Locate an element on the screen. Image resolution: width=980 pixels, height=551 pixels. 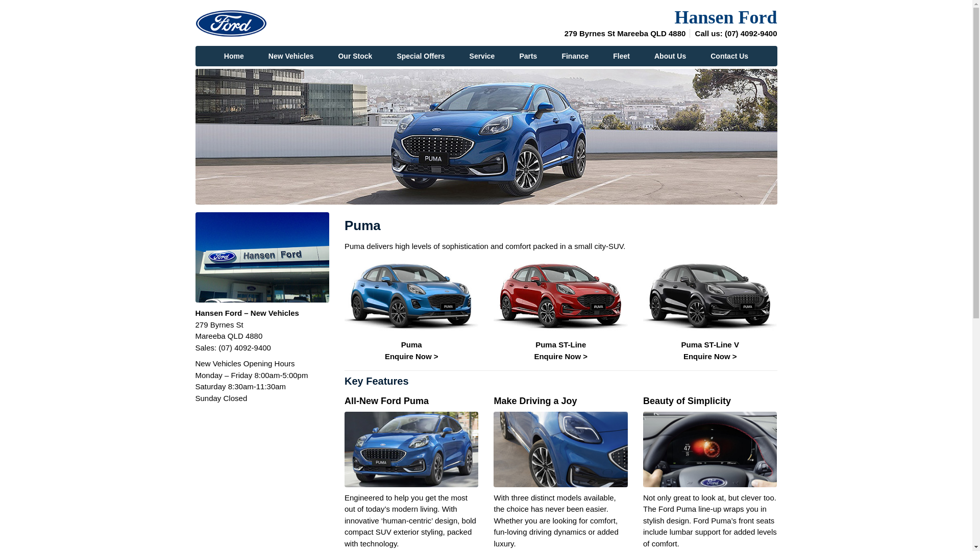
Parts is located at coordinates (528, 56).